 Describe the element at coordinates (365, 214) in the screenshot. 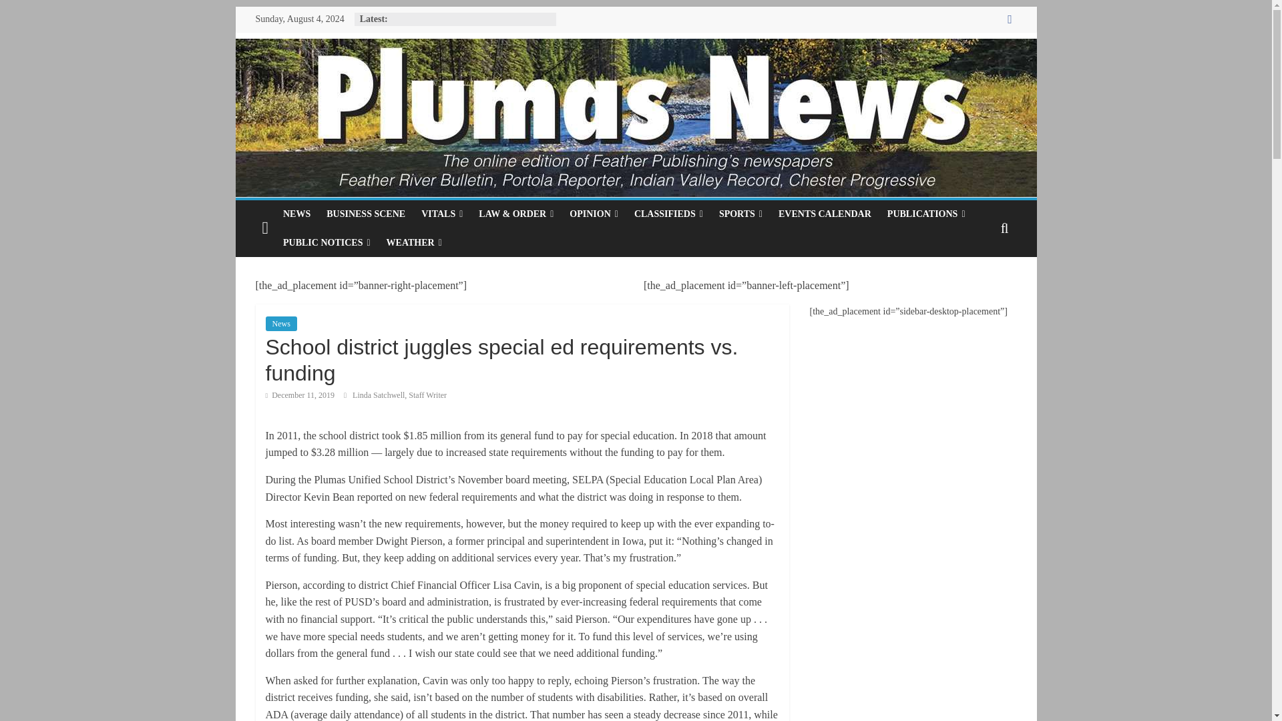

I see `BUSINESS SCENE` at that location.